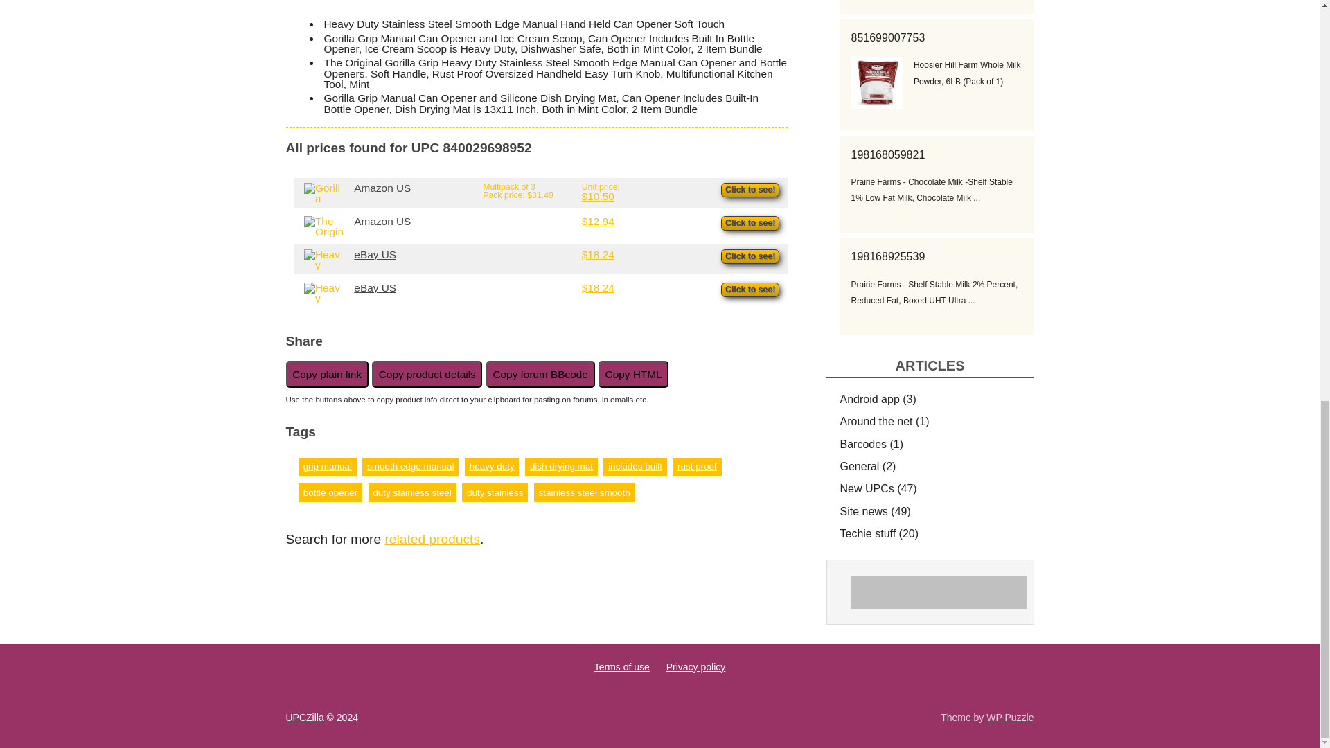 The image size is (1330, 748). I want to click on Copy forum BBcode, so click(540, 374).